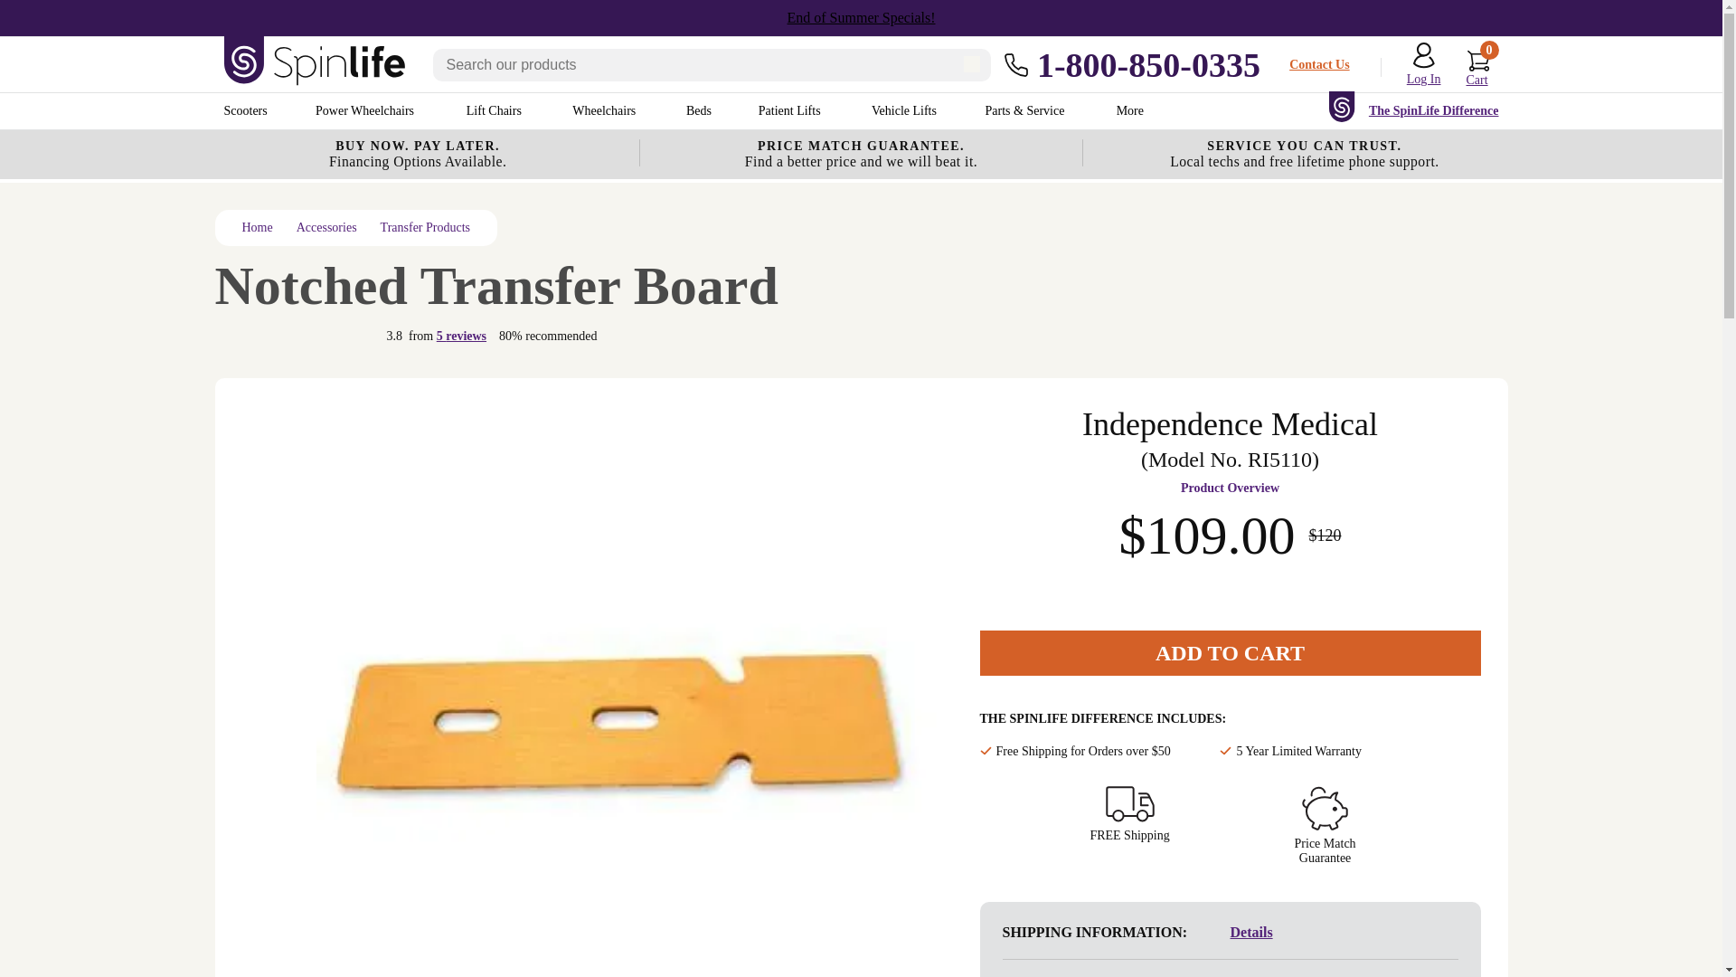  What do you see at coordinates (257, 228) in the screenshot?
I see `Spinlife.com home page.` at bounding box center [257, 228].